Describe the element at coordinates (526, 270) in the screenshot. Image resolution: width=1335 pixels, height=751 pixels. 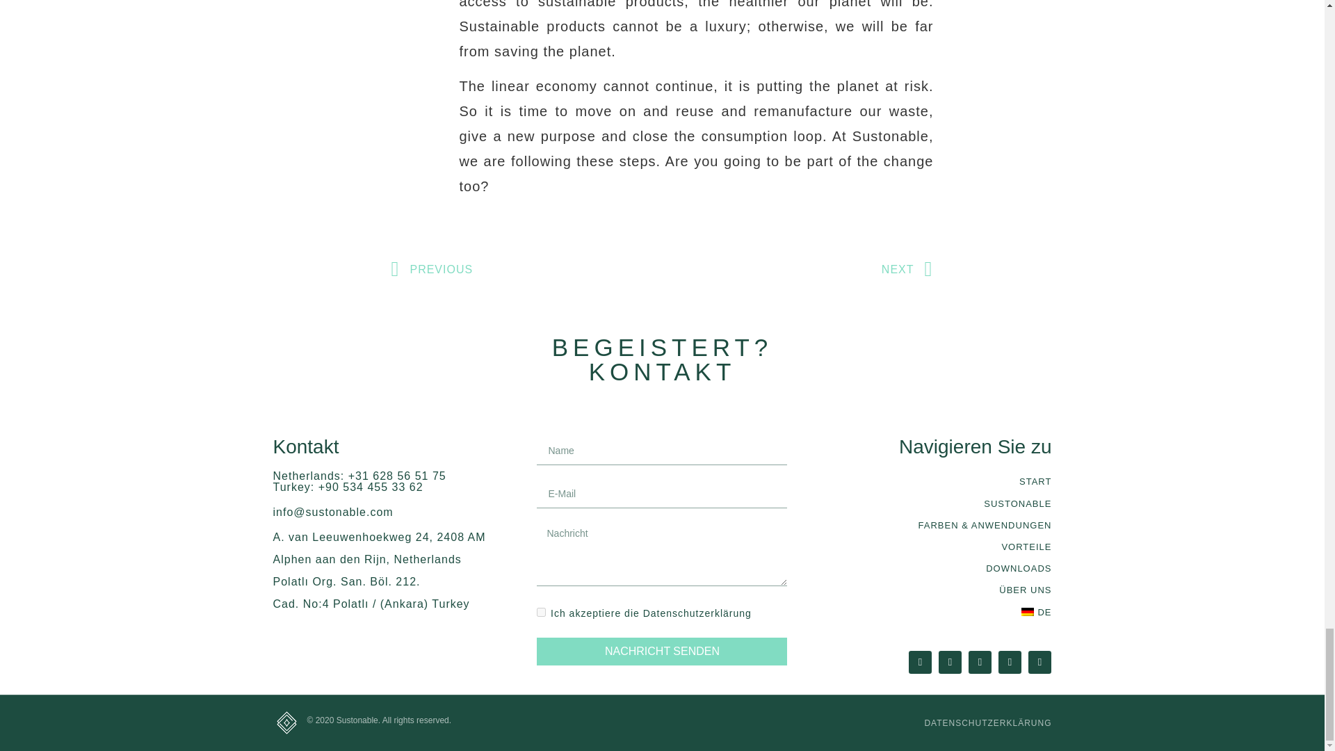
I see `PREVIOUS` at that location.